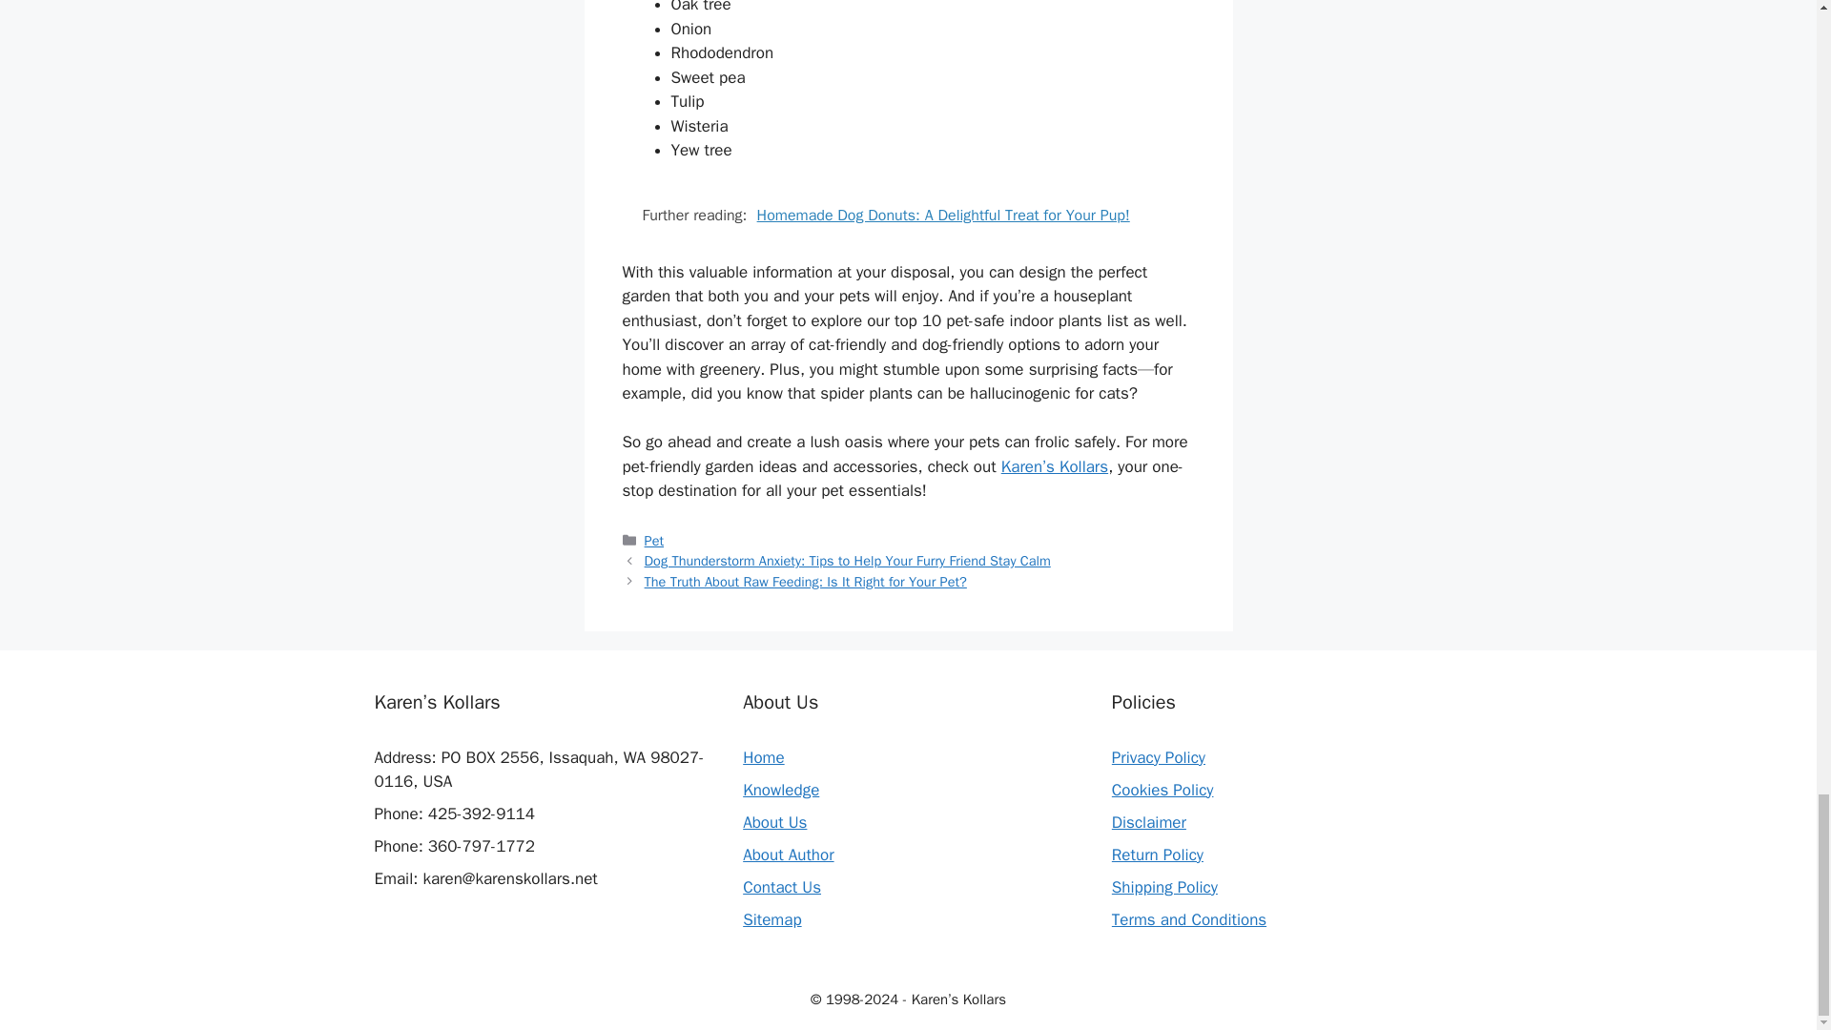 The width and height of the screenshot is (1831, 1030). Describe the element at coordinates (1162, 790) in the screenshot. I see `Cookies Policy` at that location.